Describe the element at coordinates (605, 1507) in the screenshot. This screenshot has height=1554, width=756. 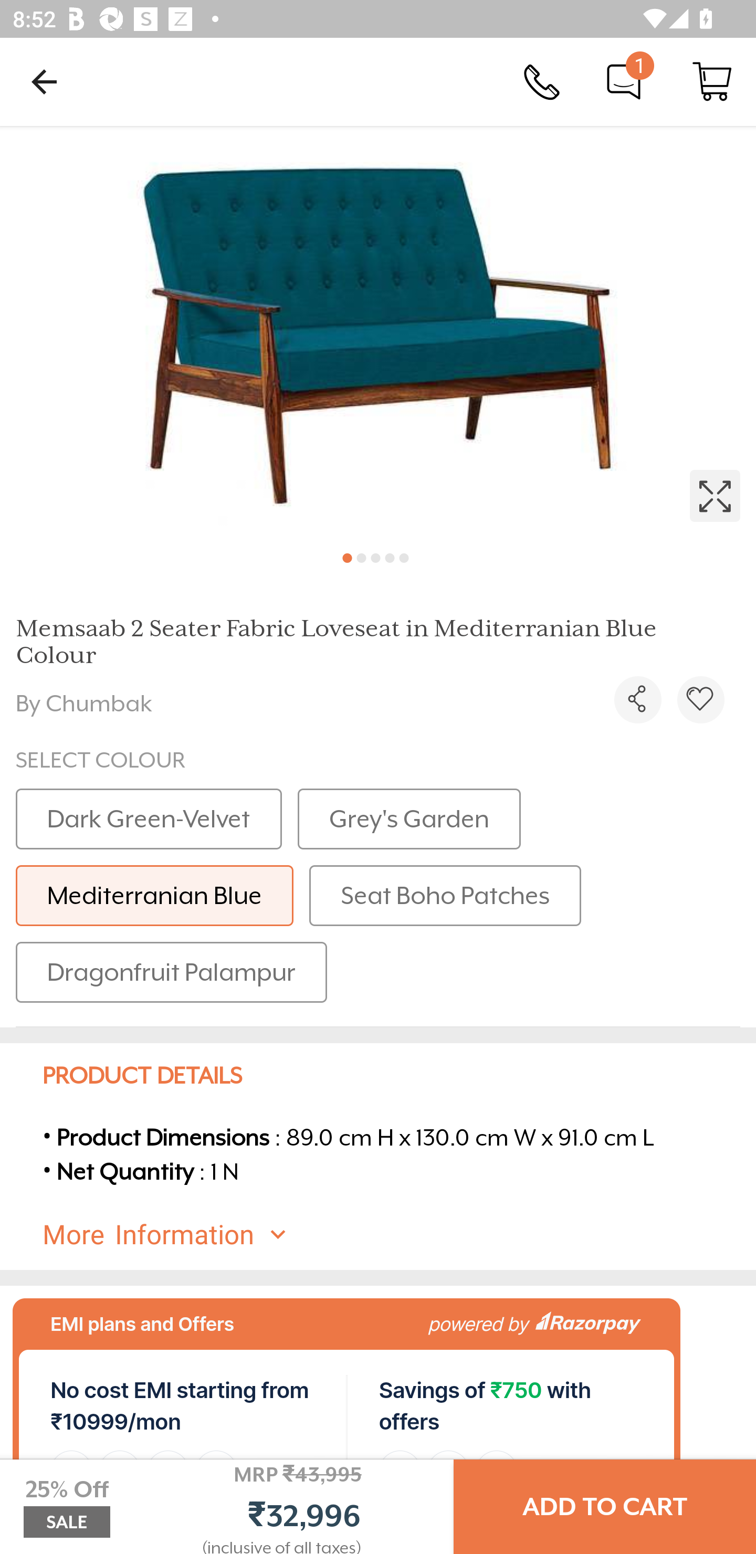
I see `ADD TO CART` at that location.